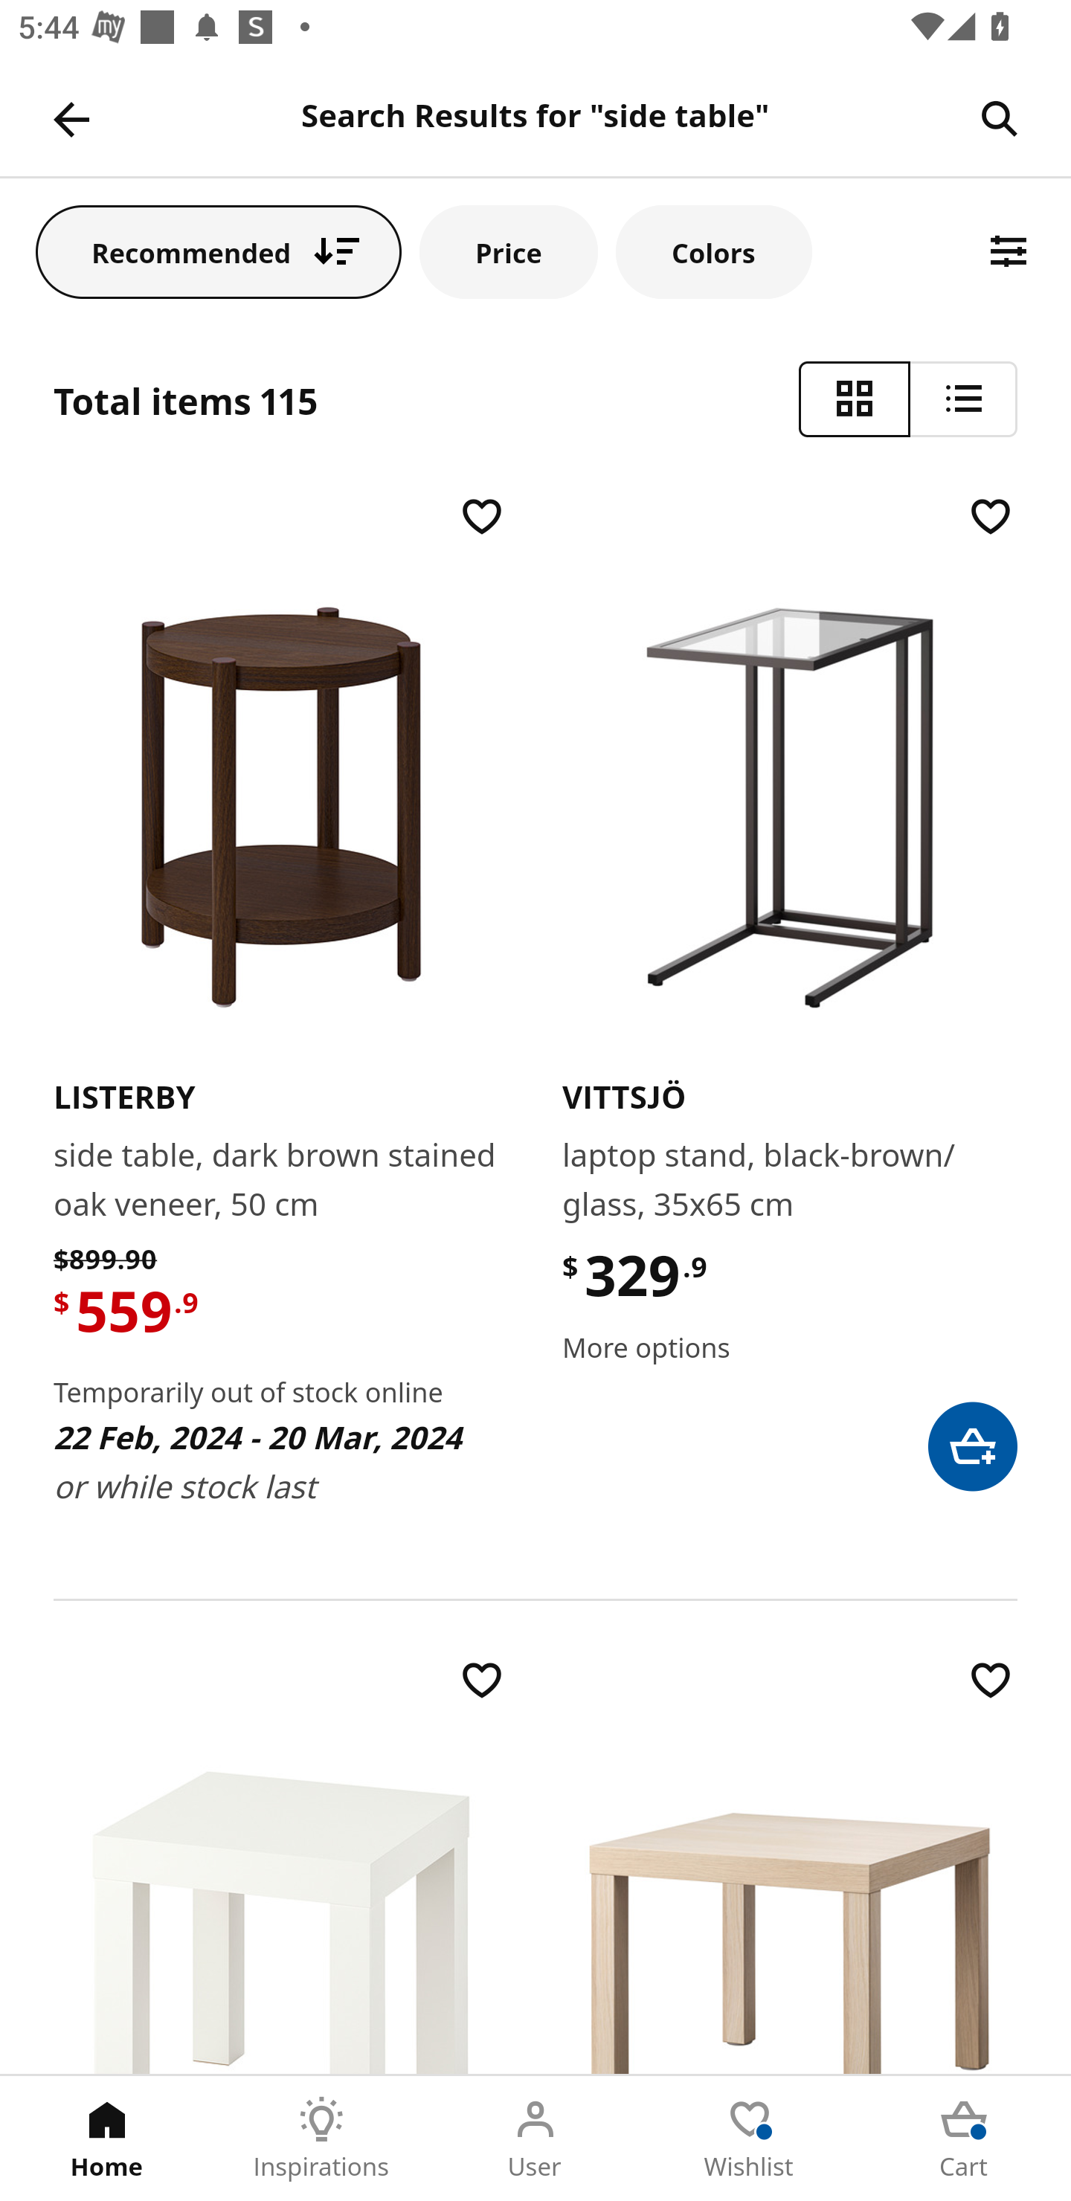 Image resolution: width=1071 pixels, height=2201 pixels. Describe the element at coordinates (509, 251) in the screenshot. I see `Price` at that location.